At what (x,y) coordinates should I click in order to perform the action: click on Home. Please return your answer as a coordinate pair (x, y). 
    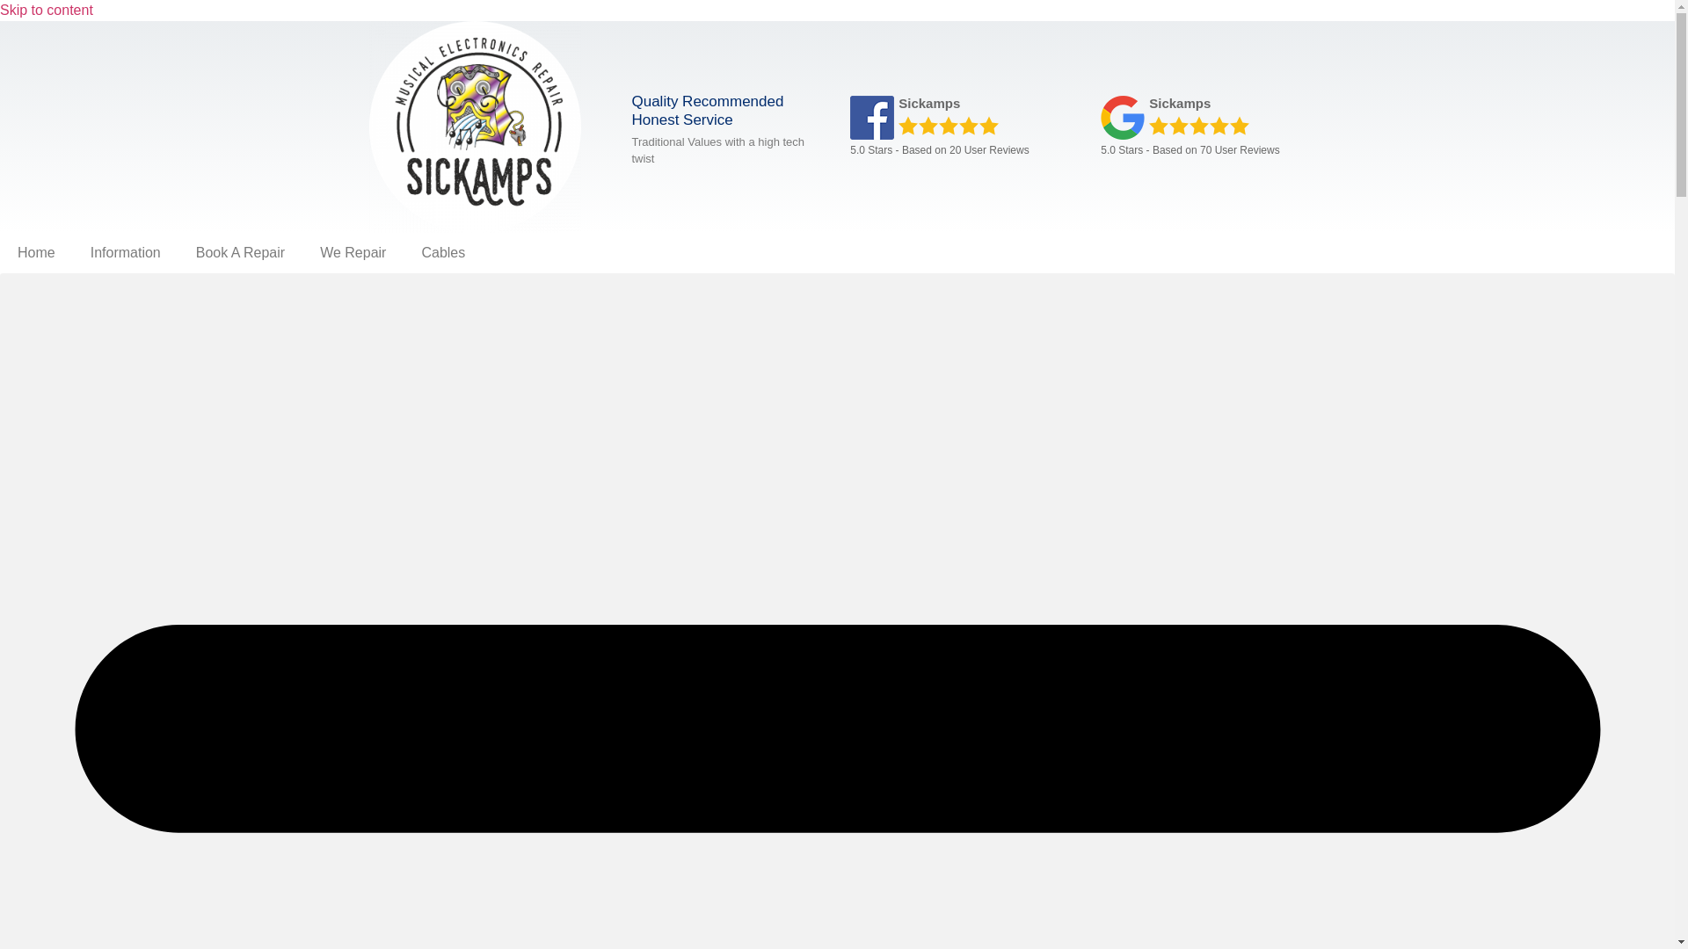
    Looking at the image, I should click on (36, 253).